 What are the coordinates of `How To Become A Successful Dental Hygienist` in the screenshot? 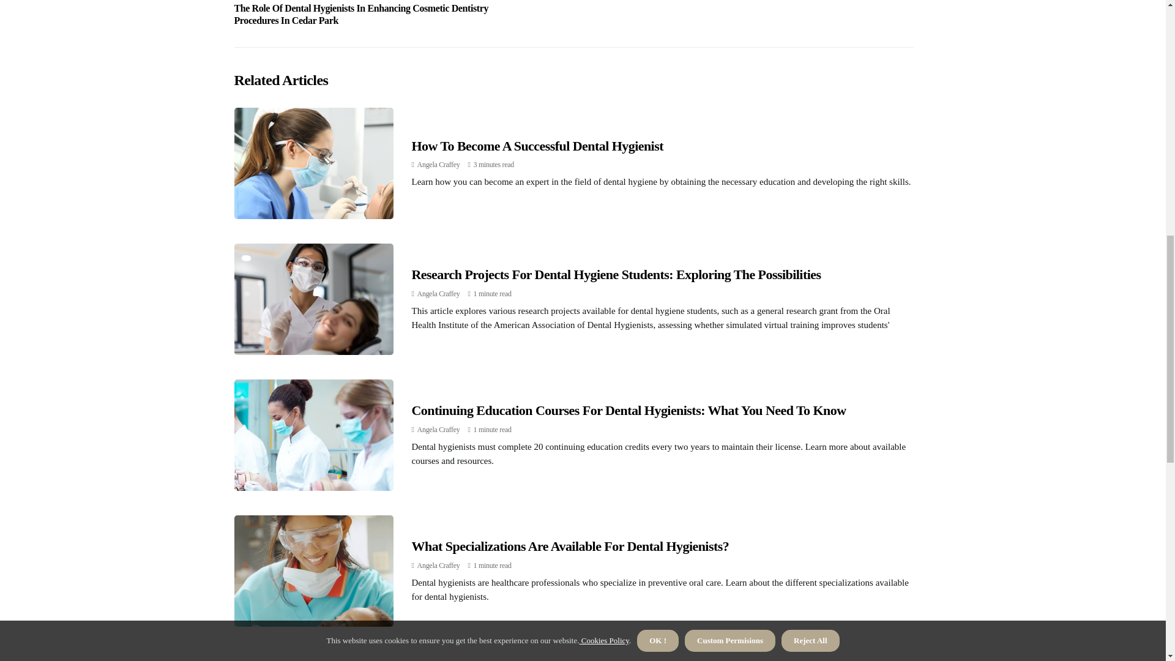 It's located at (537, 146).